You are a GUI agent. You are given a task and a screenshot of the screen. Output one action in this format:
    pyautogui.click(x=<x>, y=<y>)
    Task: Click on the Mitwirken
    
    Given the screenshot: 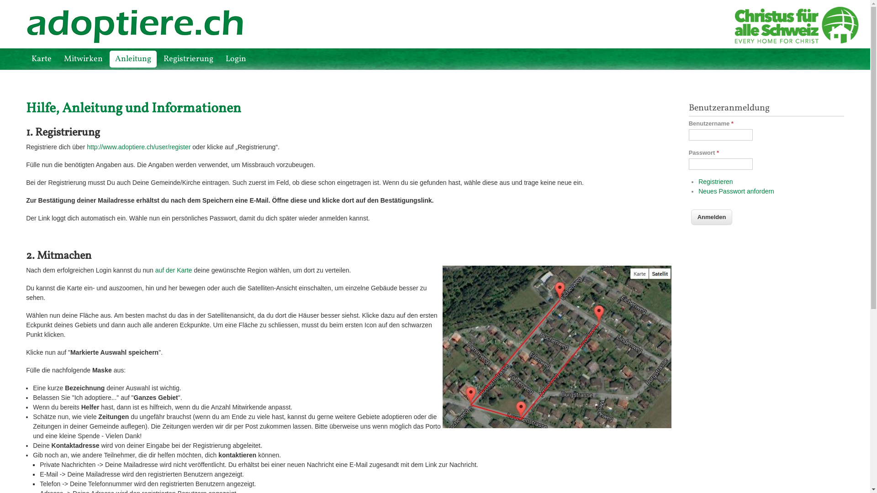 What is the action you would take?
    pyautogui.click(x=83, y=59)
    